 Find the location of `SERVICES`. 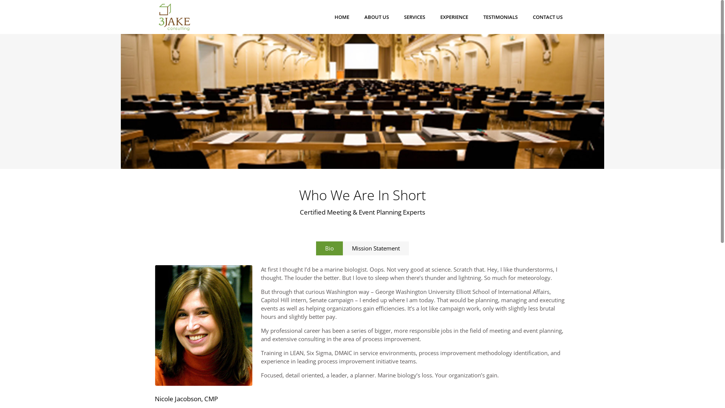

SERVICES is located at coordinates (415, 17).